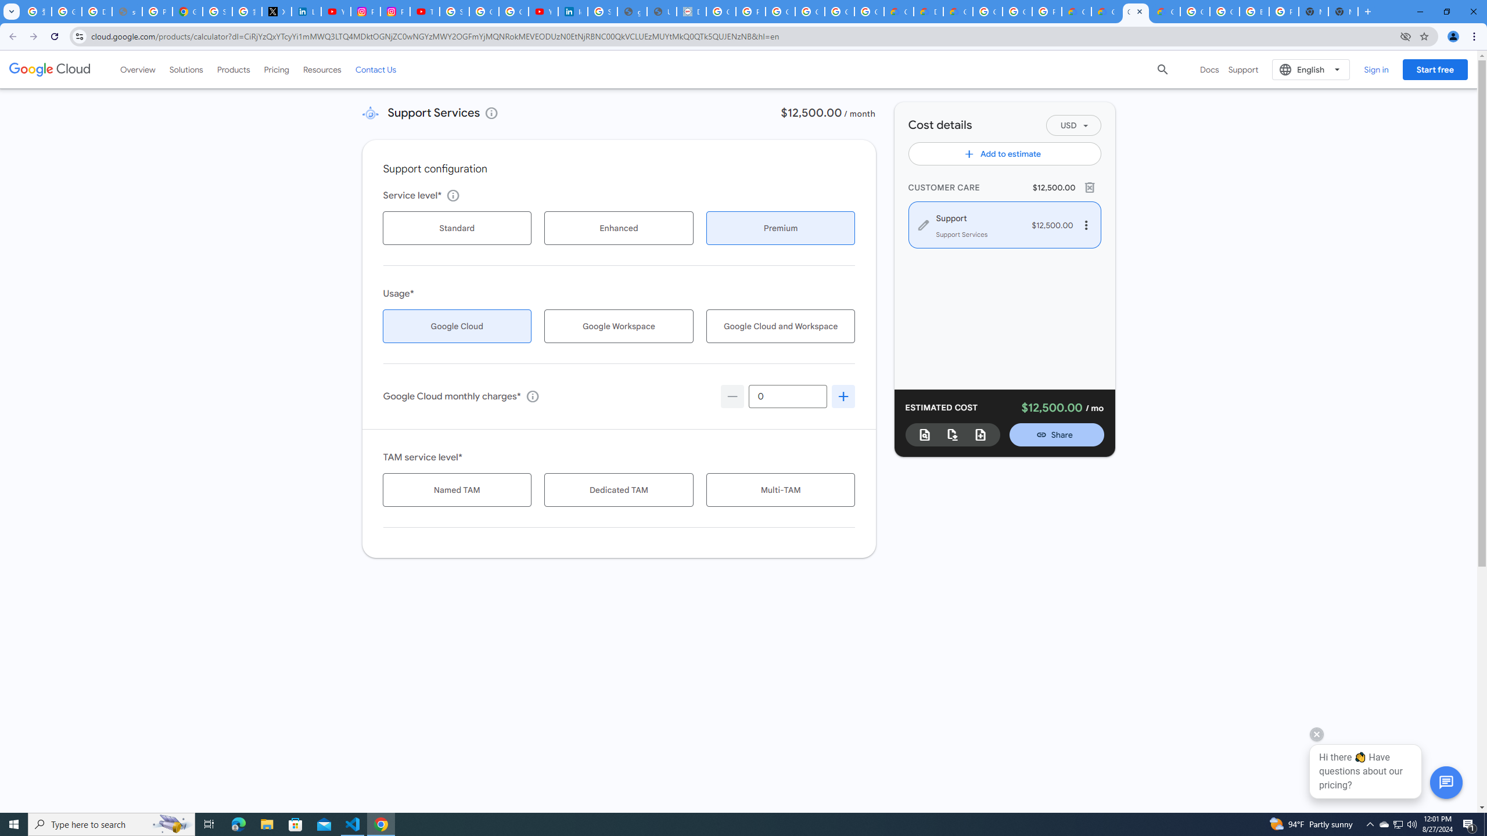 The image size is (1487, 836). Describe the element at coordinates (788, 397) in the screenshot. I see `Google Cloud monthly charges* tooltip` at that location.